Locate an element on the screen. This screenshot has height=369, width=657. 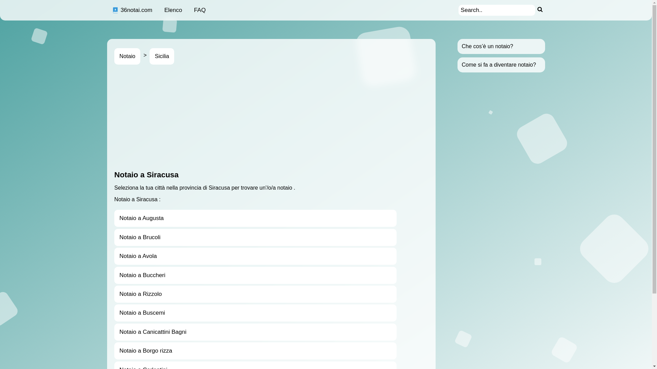
Notaio is located at coordinates (127, 56).